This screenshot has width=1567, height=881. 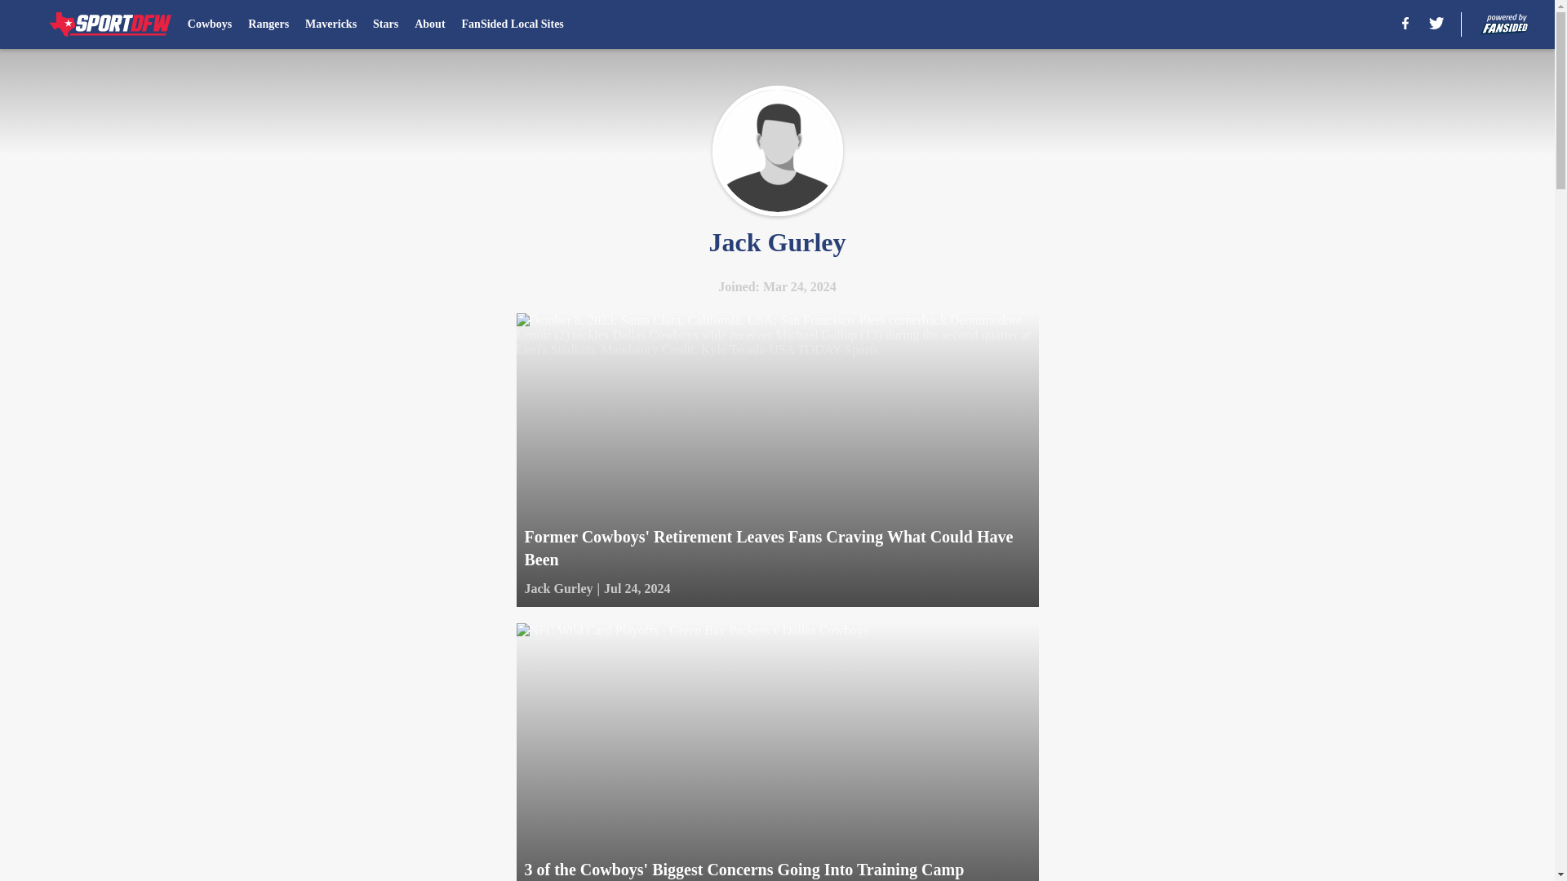 I want to click on Jack Gurley, so click(x=557, y=589).